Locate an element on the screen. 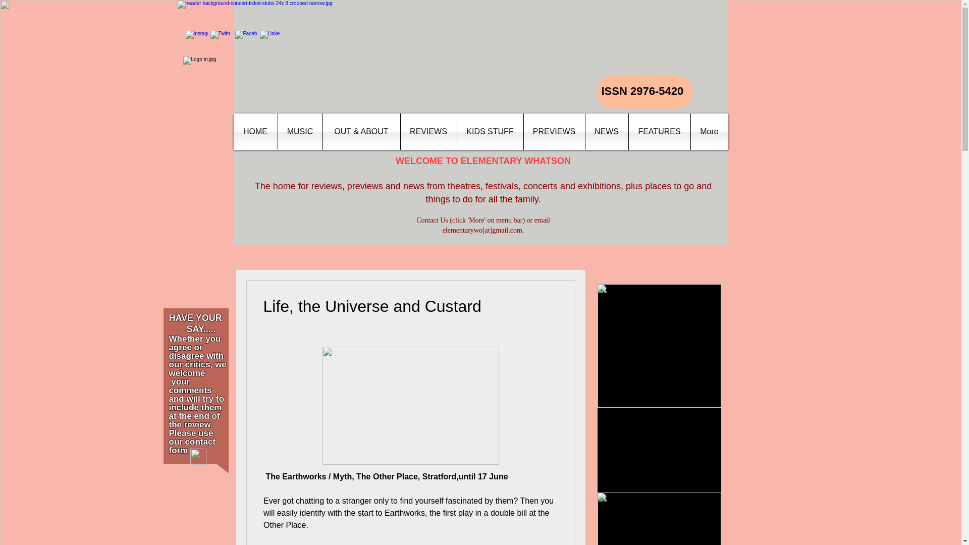 The image size is (969, 545). What will survive of us is Love is located at coordinates (659, 426).